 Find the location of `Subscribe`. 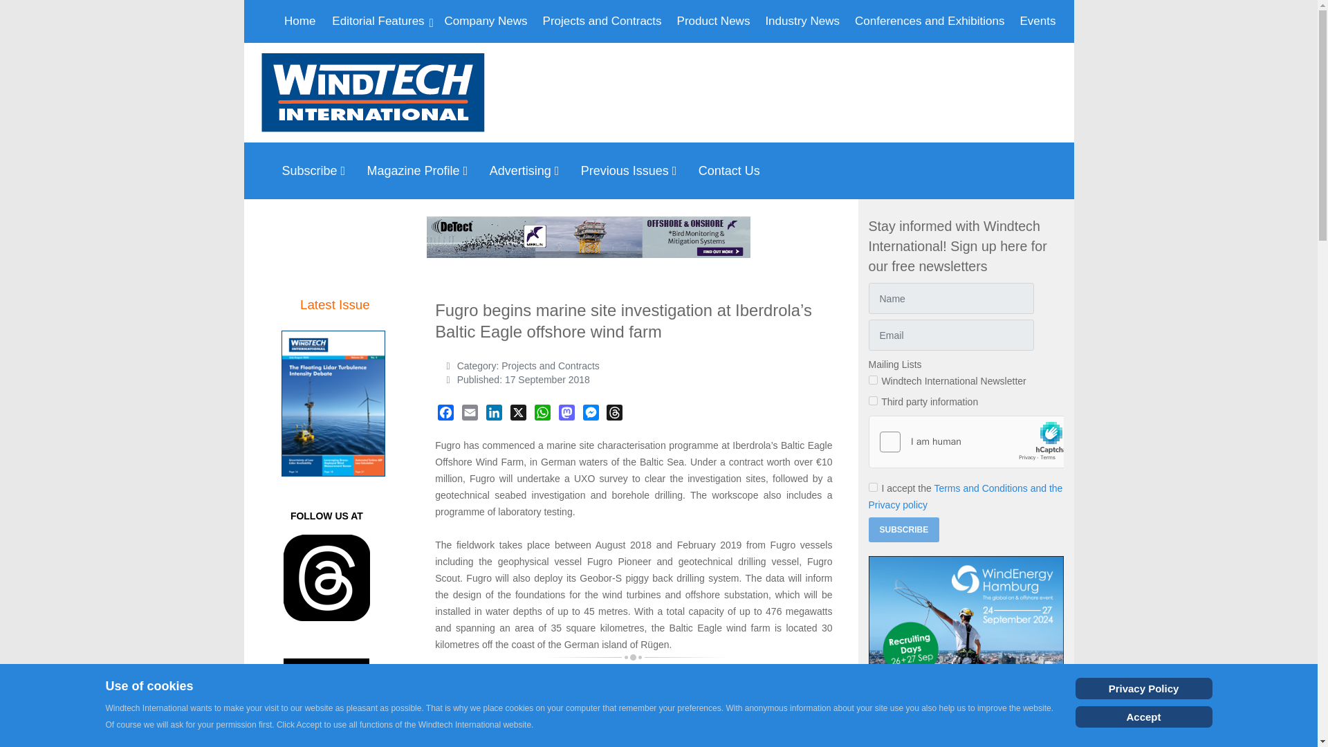

Subscribe is located at coordinates (317, 170).